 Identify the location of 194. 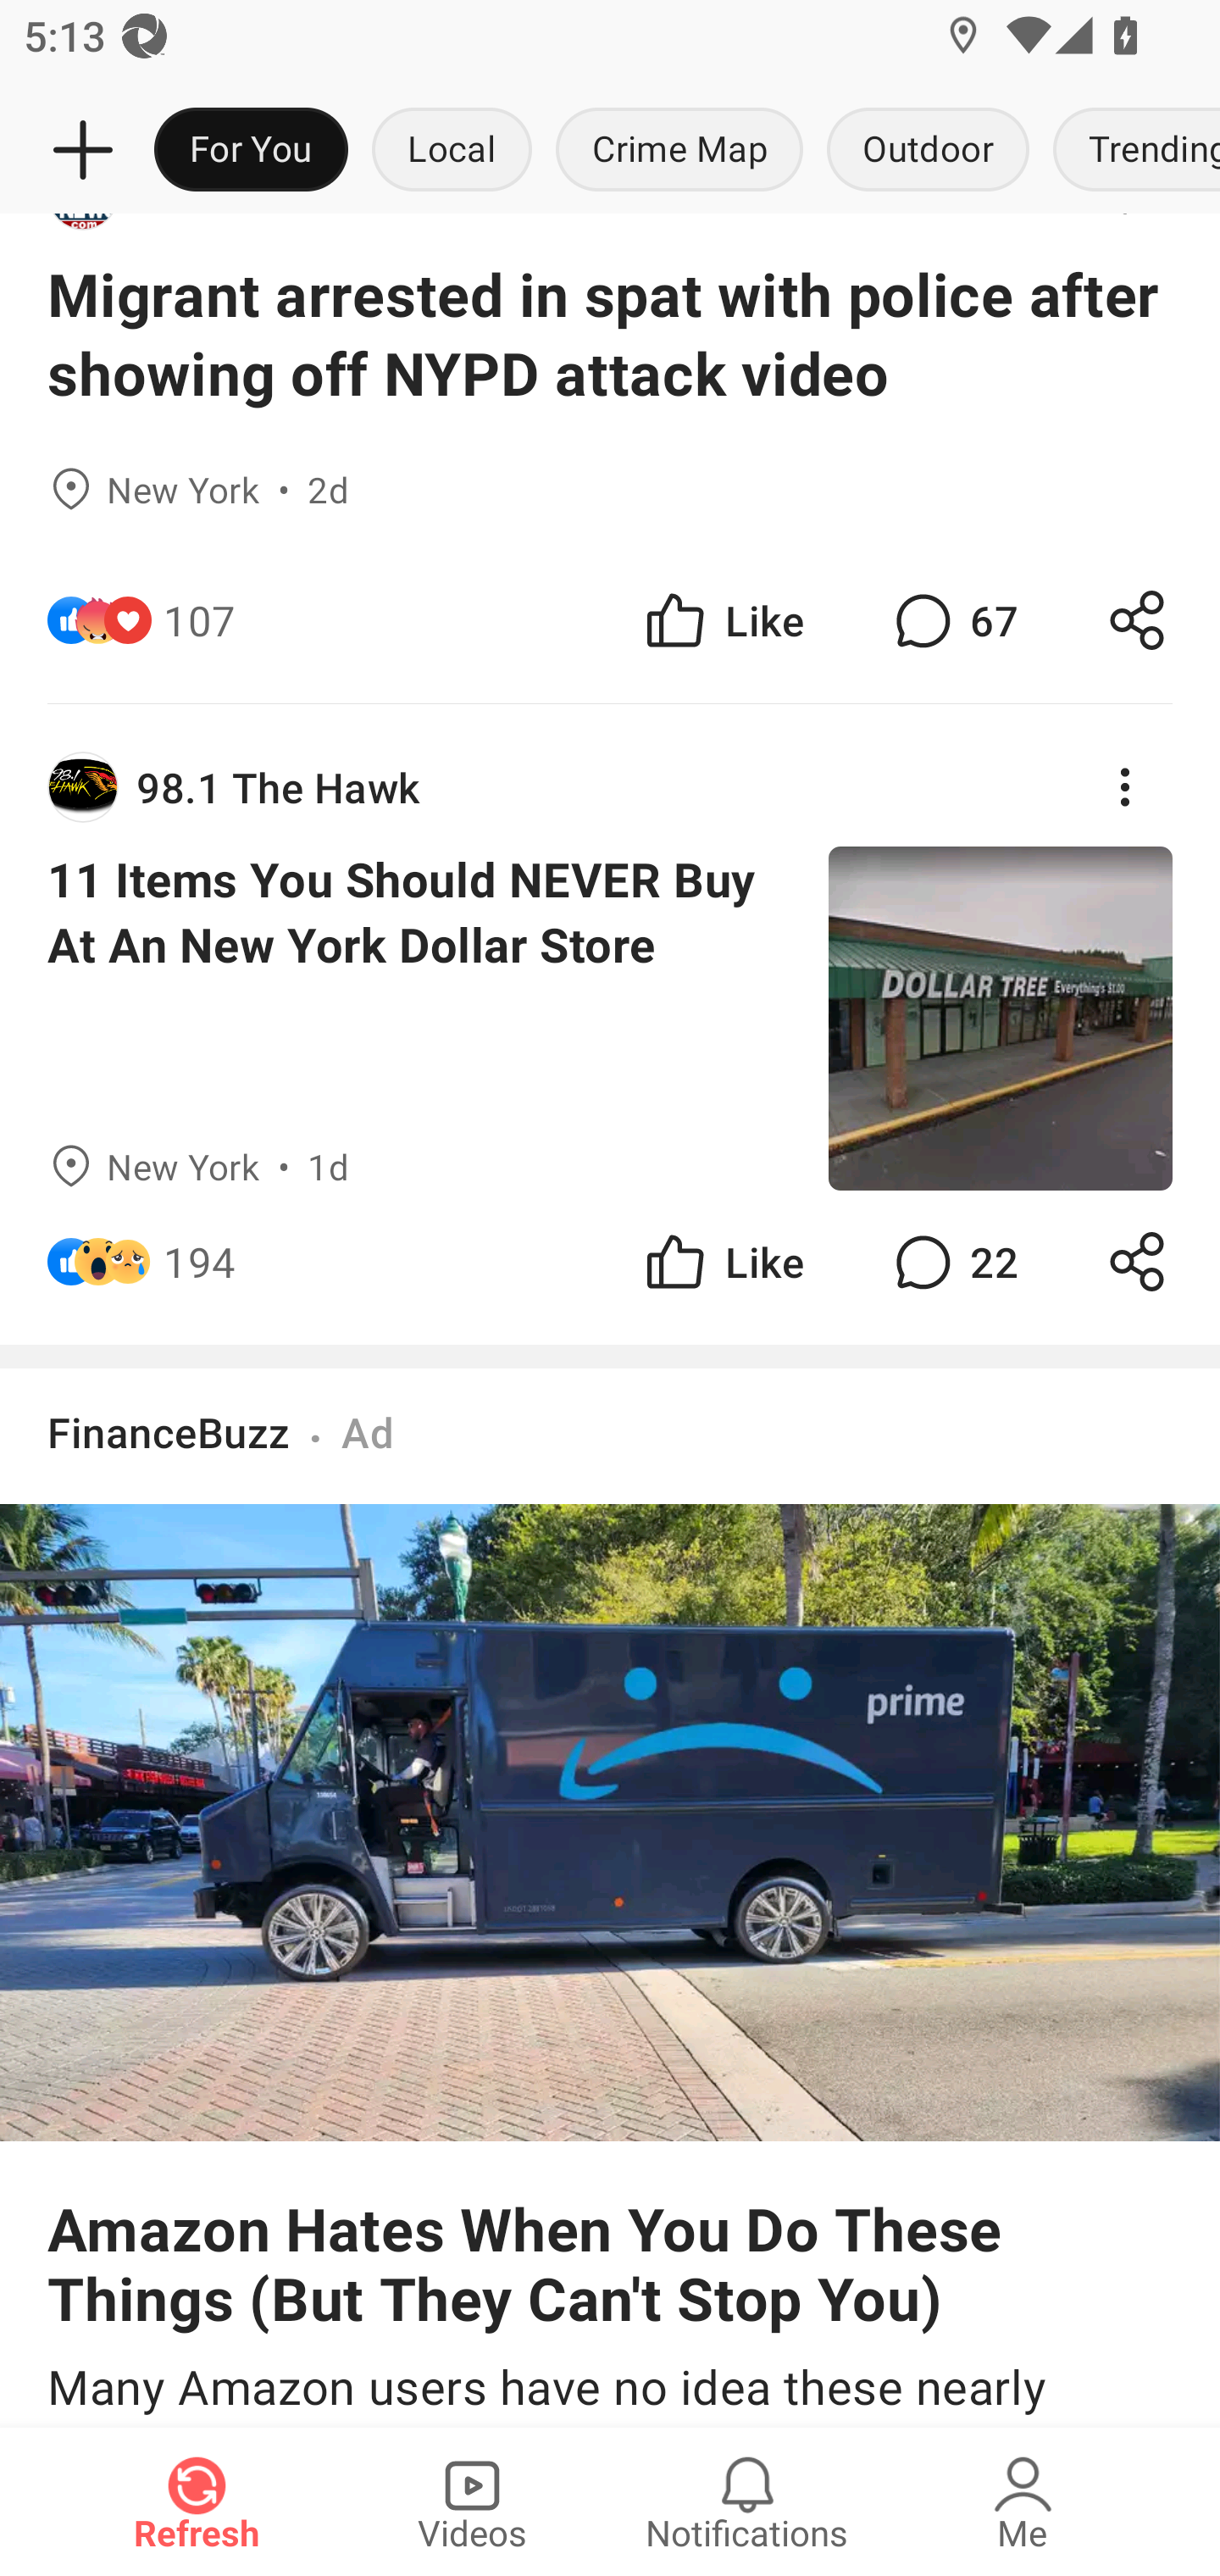
(200, 1261).